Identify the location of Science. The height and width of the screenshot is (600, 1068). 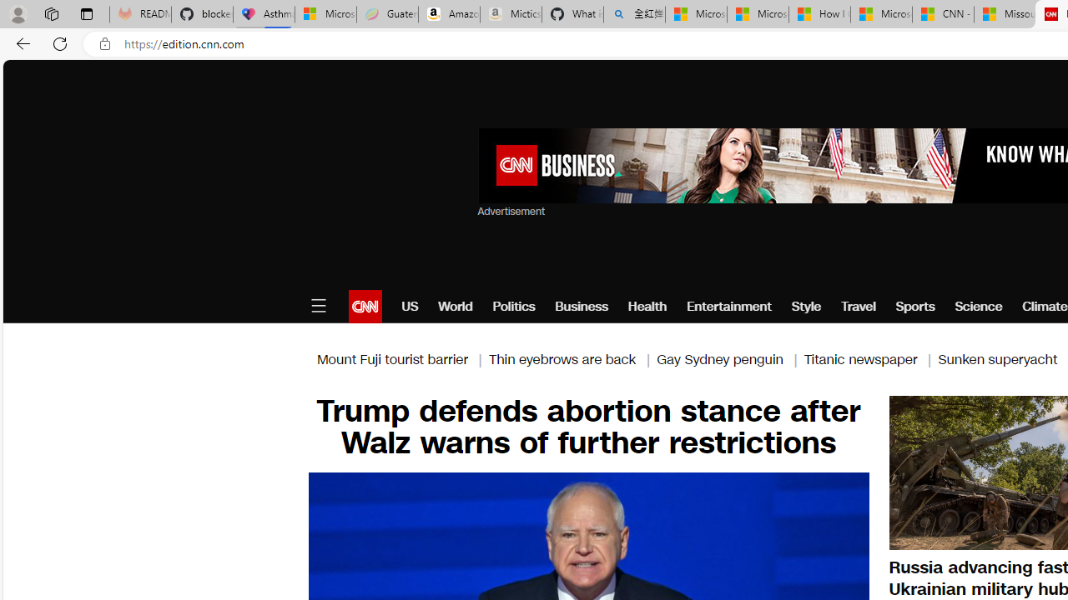
(978, 307).